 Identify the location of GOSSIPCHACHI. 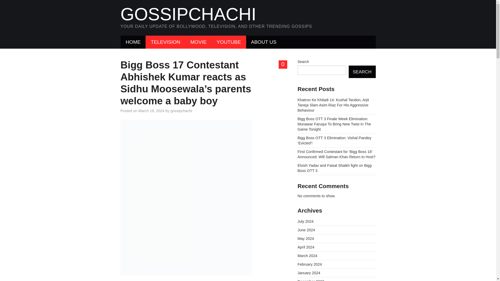
(188, 14).